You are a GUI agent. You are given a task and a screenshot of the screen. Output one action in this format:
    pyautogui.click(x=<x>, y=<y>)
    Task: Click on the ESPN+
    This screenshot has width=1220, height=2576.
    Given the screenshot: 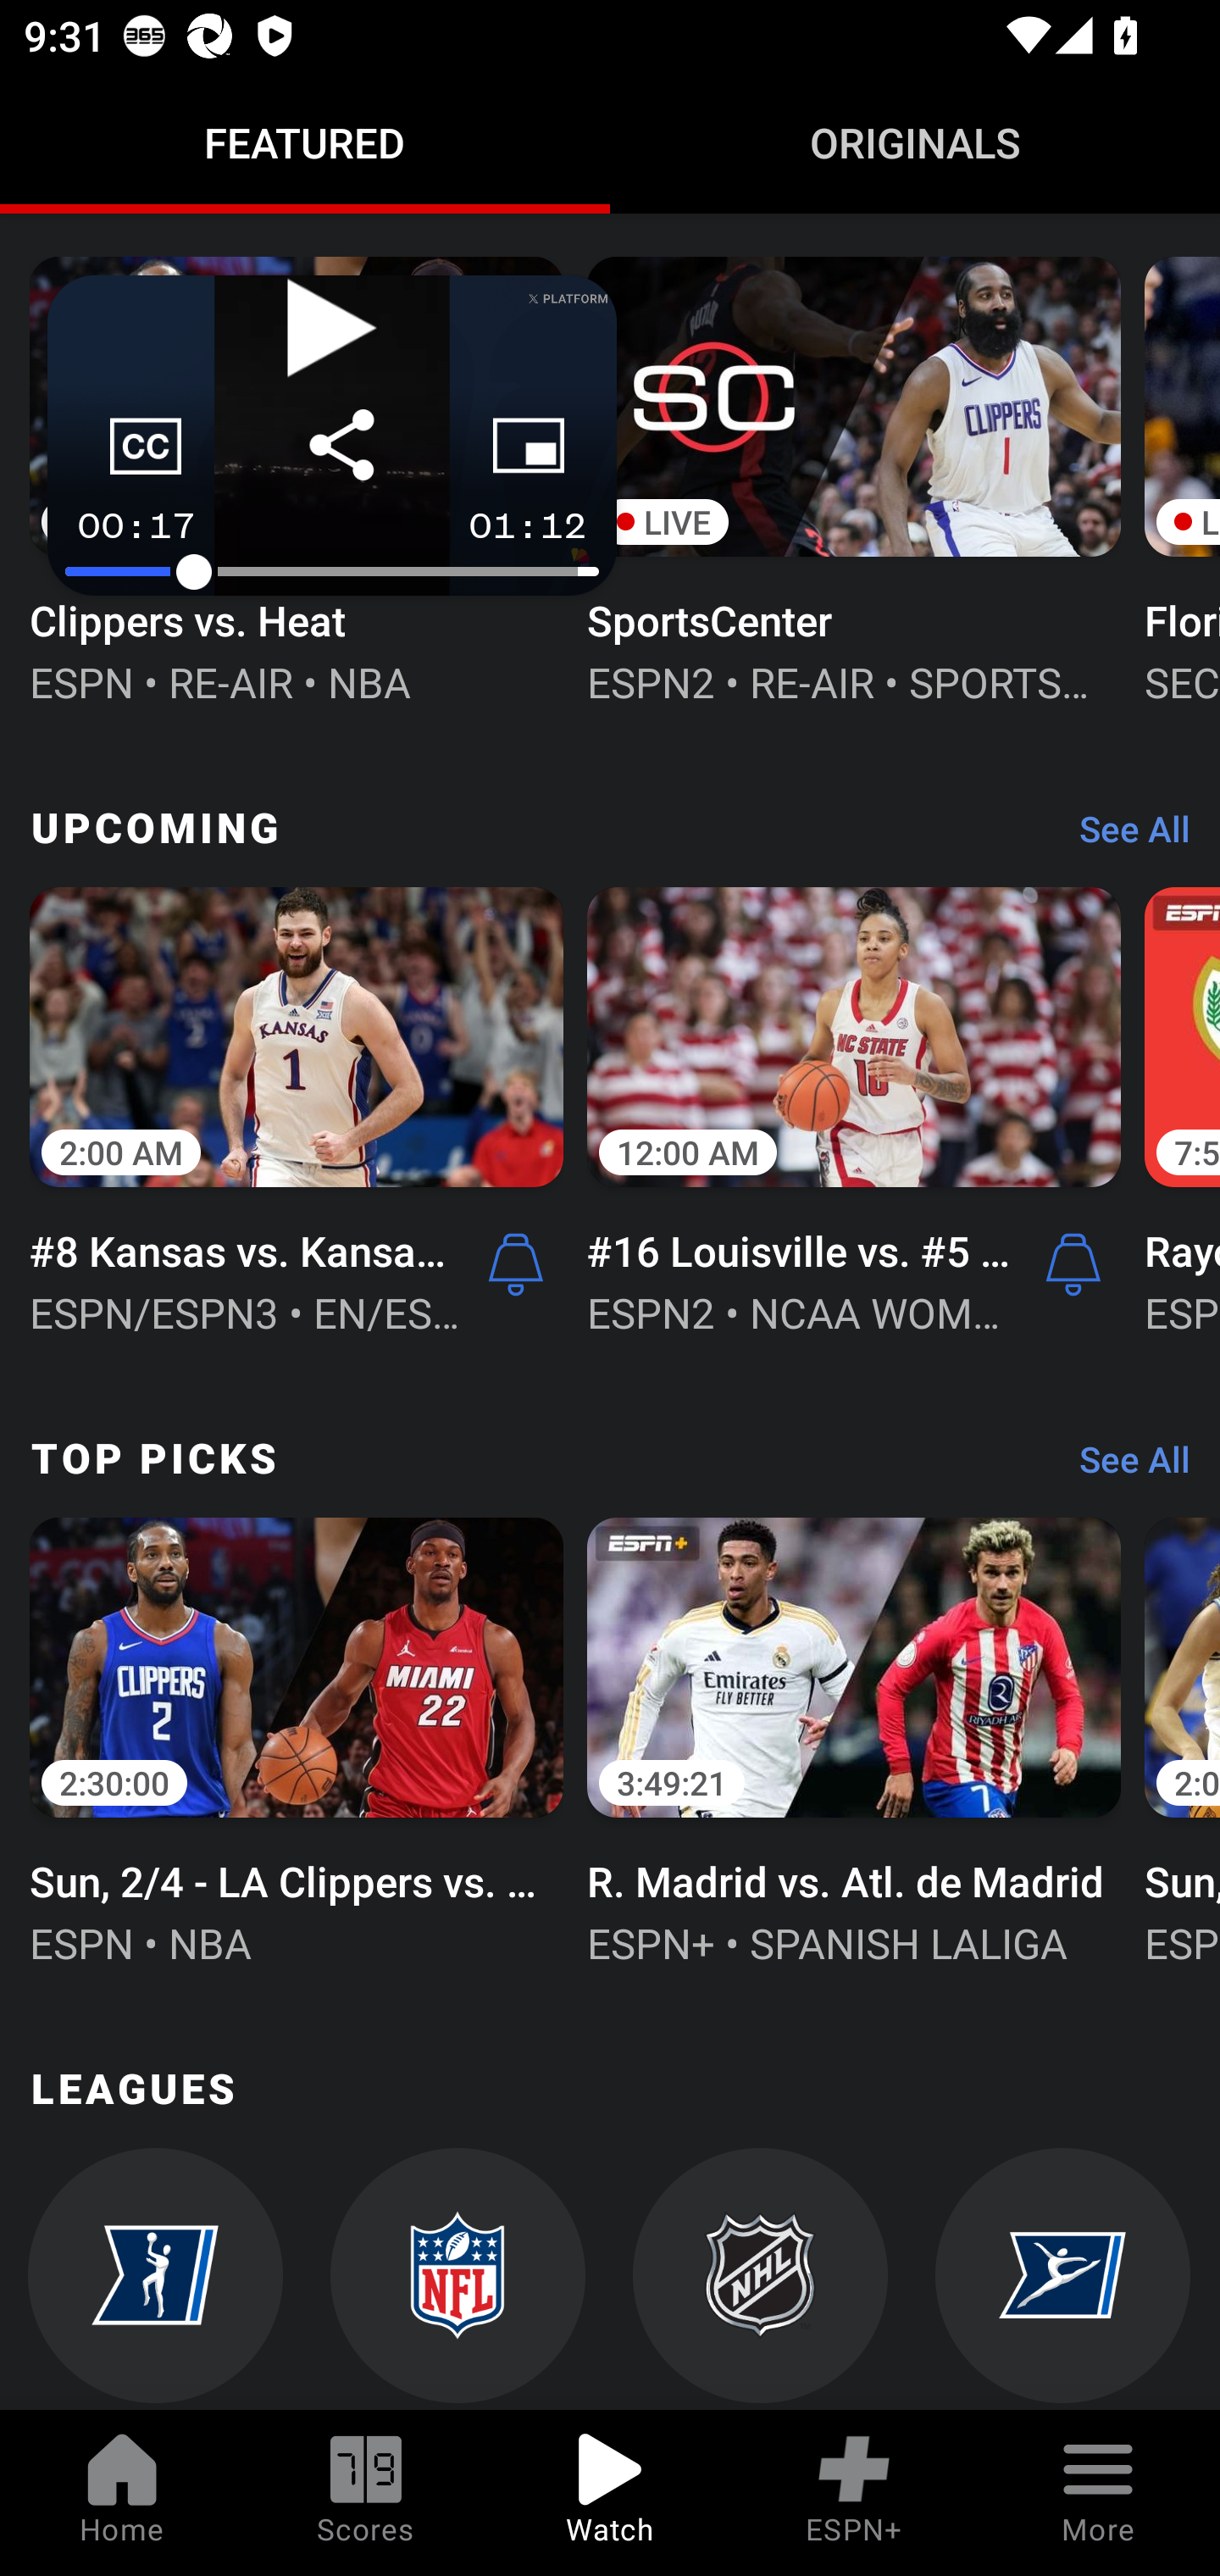 What is the action you would take?
    pyautogui.click(x=854, y=2493)
    